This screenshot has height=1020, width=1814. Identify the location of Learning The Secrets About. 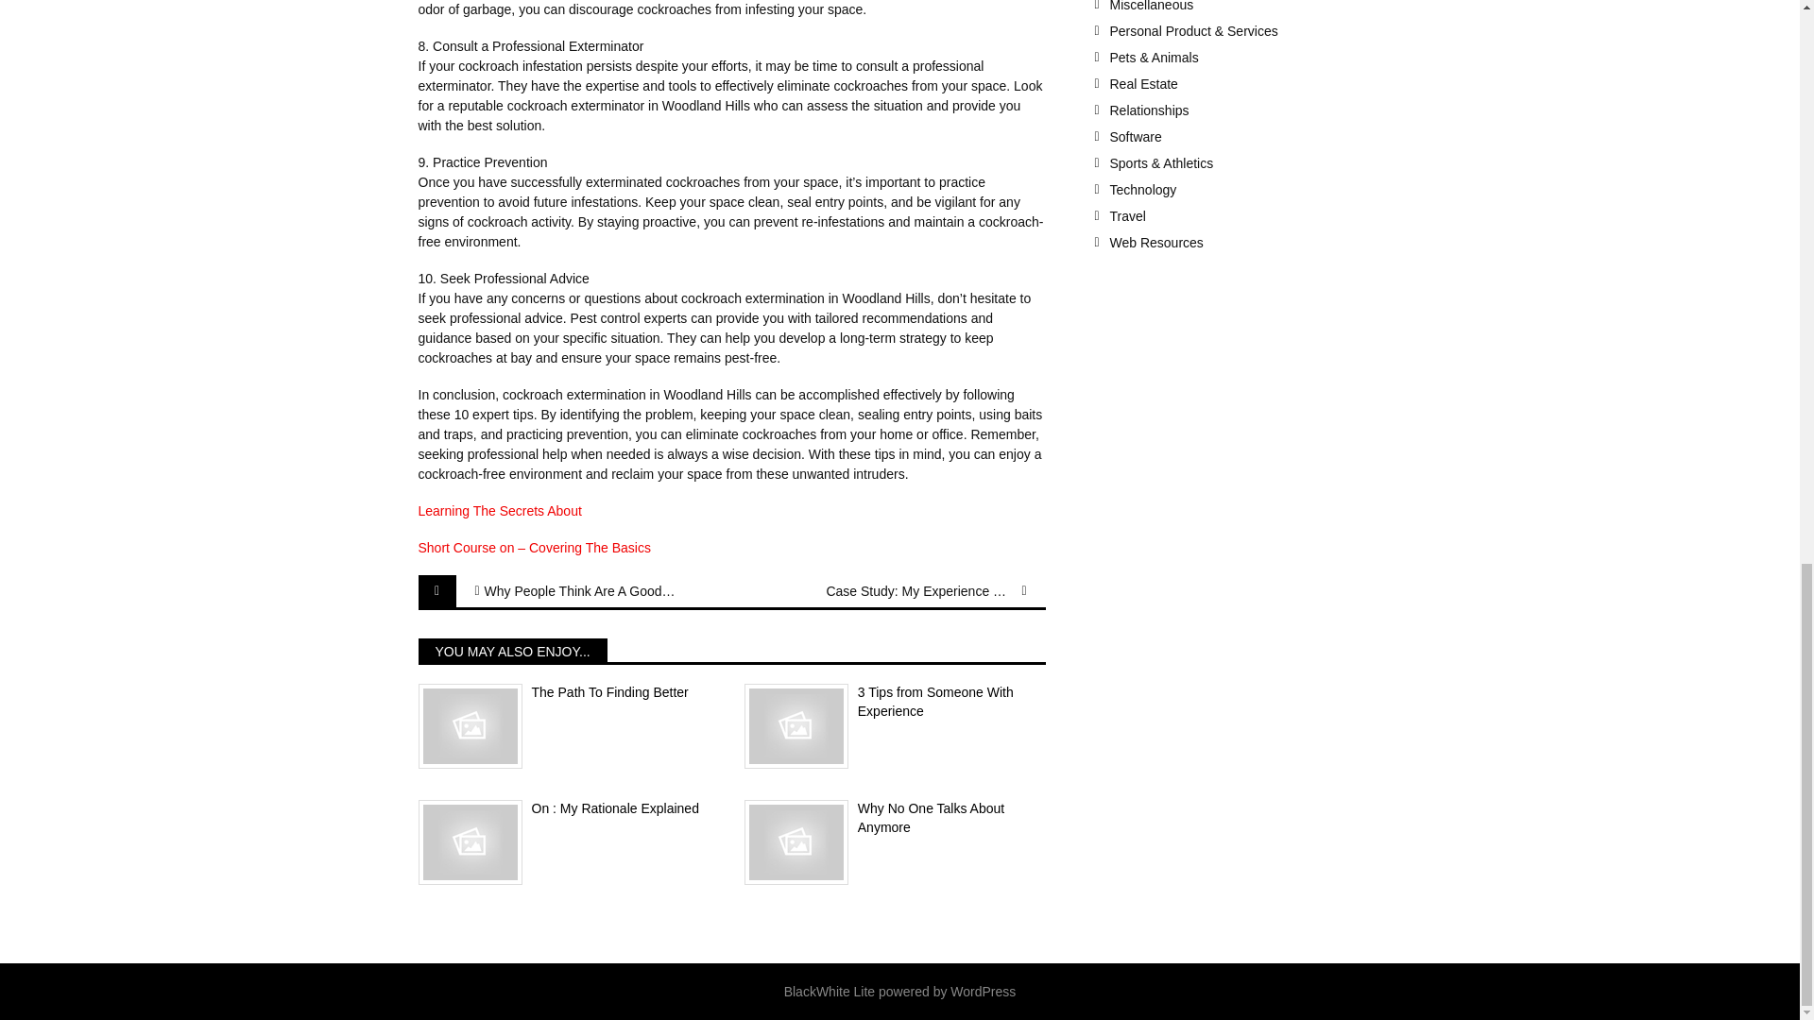
(499, 510).